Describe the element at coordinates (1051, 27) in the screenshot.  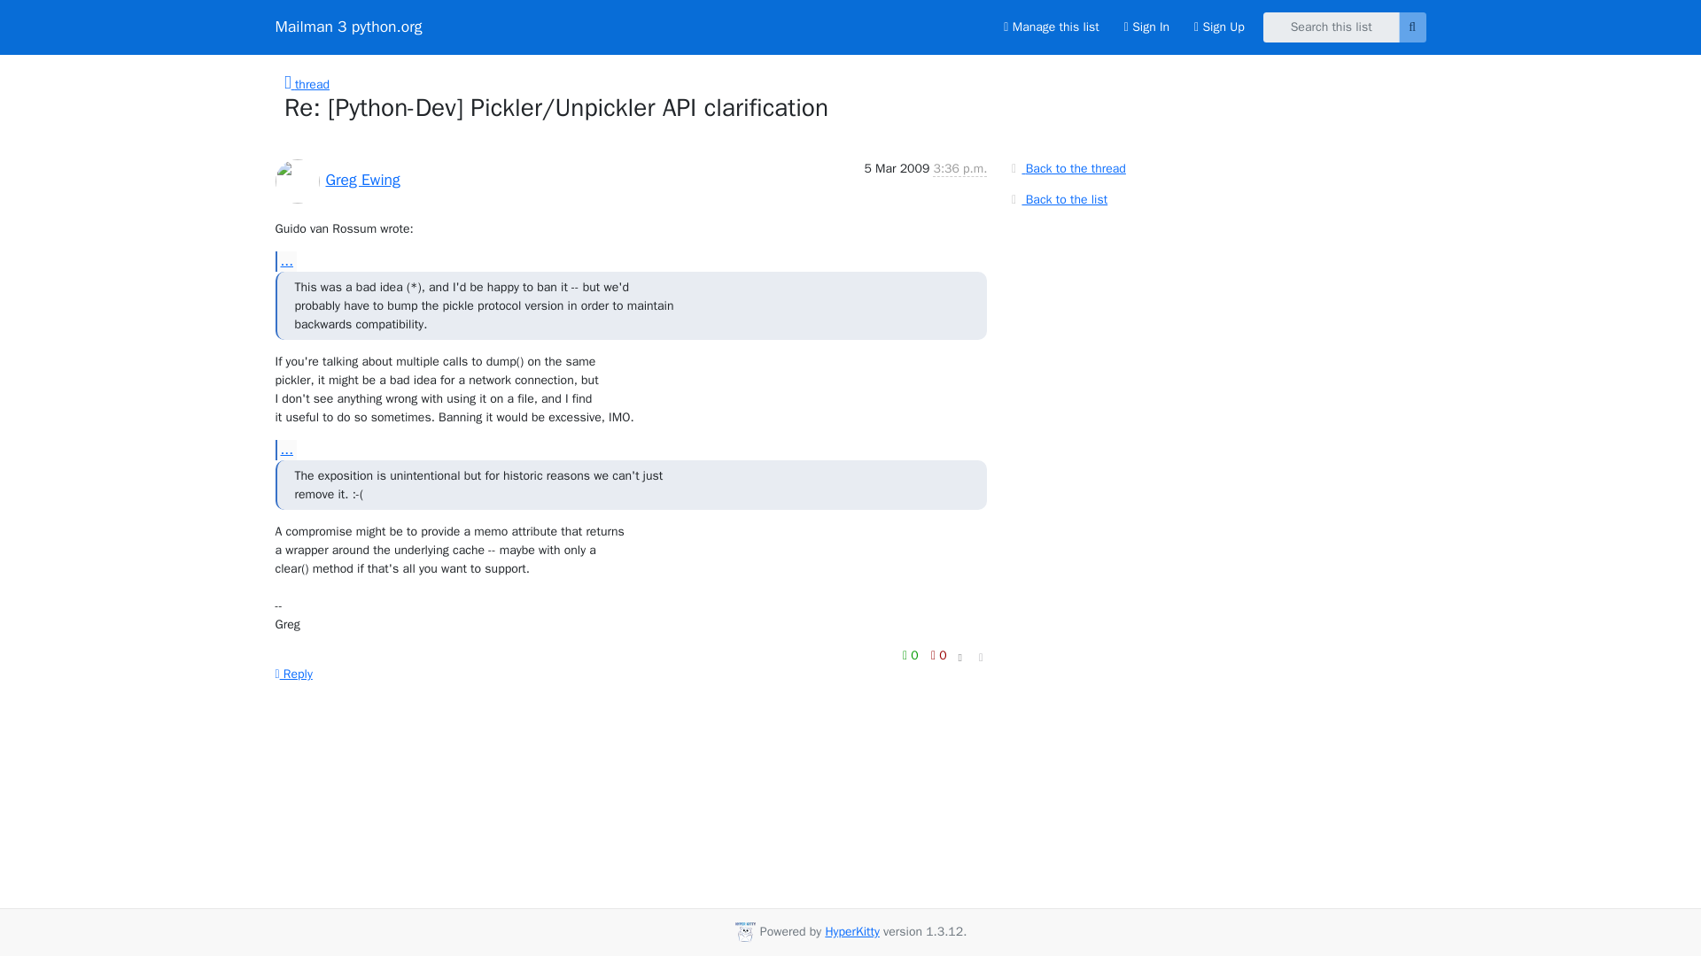
I see `Manage this list` at that location.